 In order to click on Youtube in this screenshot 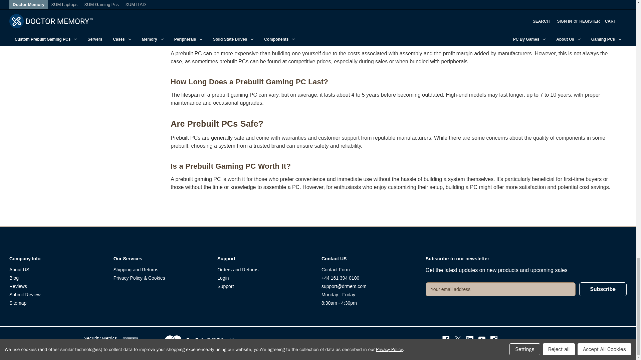, I will do `click(481, 339)`.